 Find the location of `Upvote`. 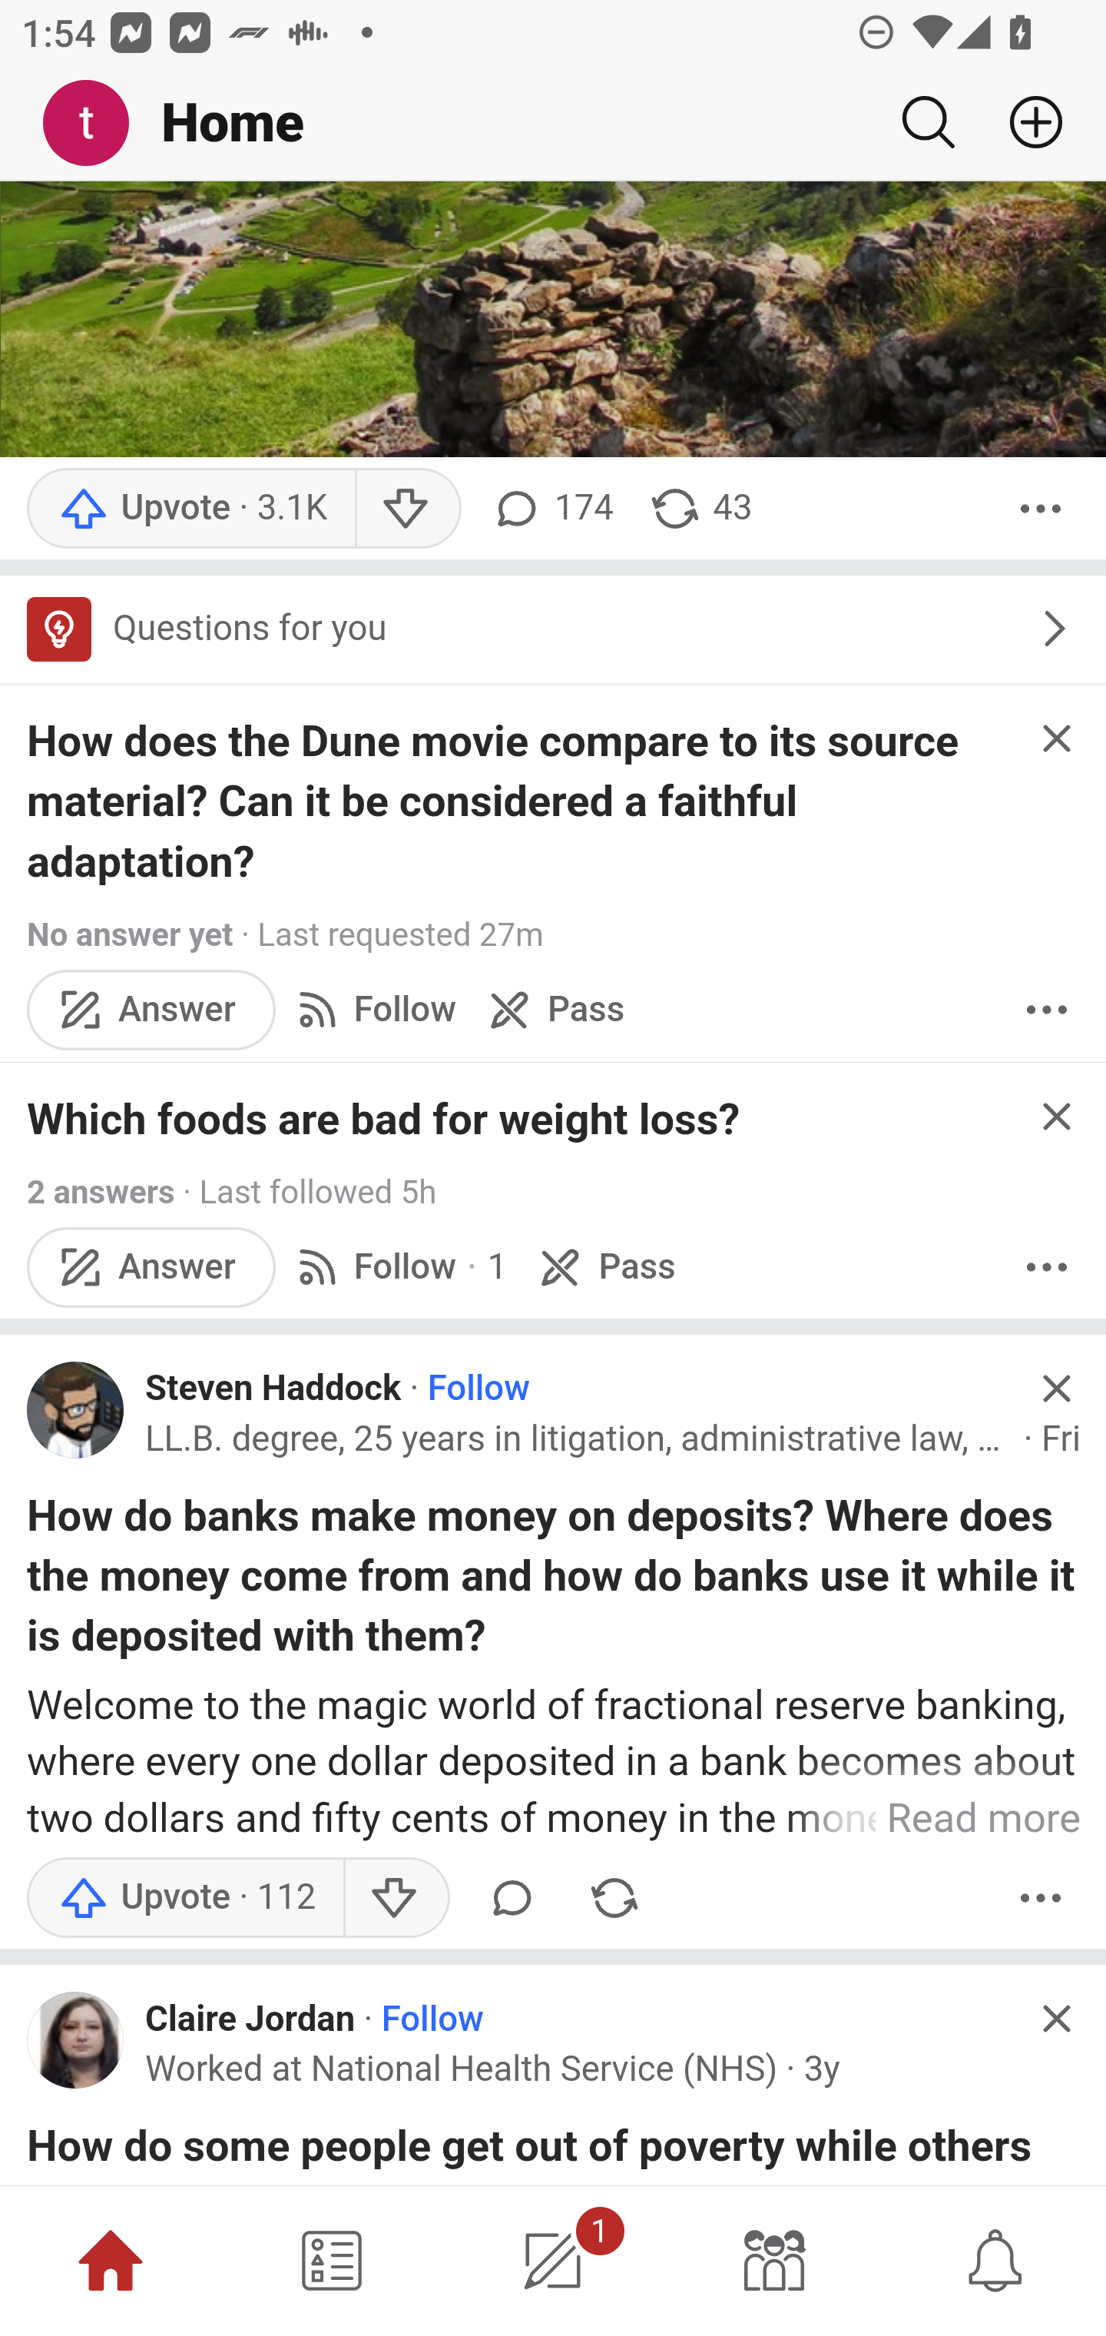

Upvote is located at coordinates (184, 1899).